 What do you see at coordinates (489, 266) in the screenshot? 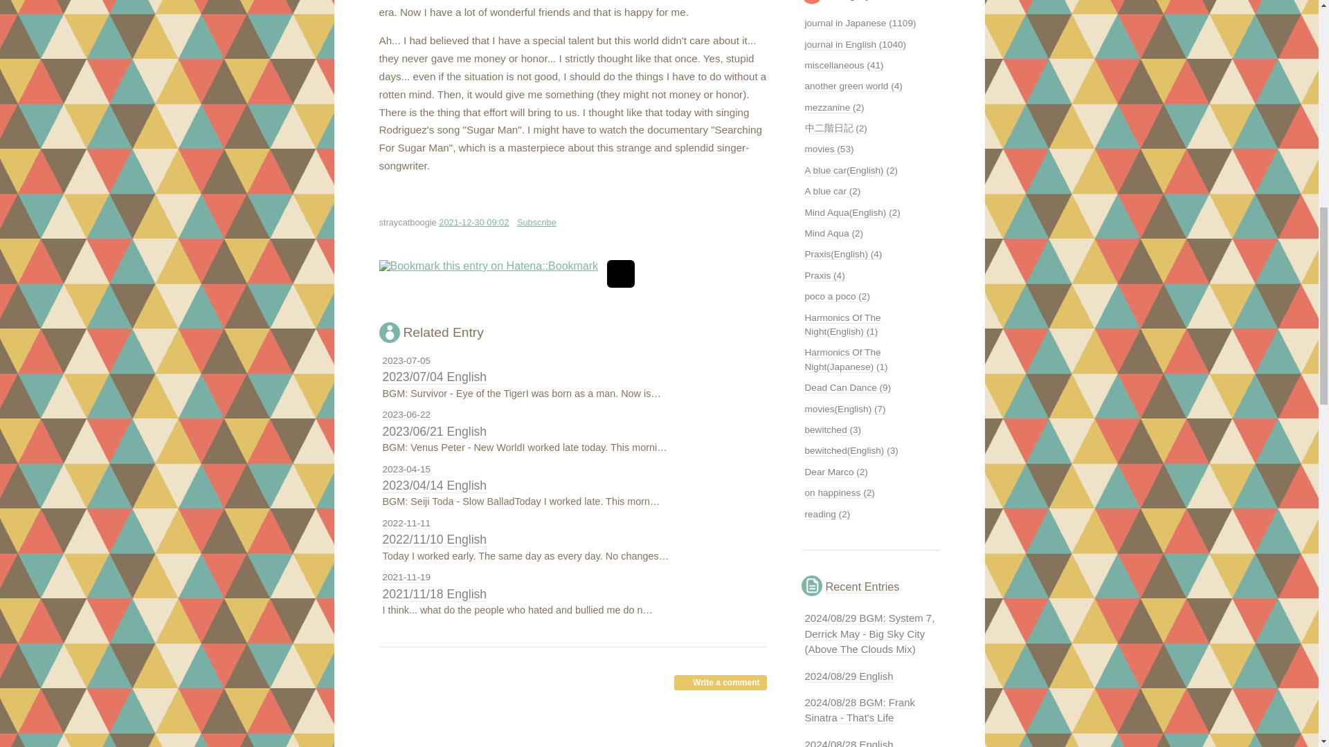
I see `Bookmark this entry on Hatena::Bookmark` at bounding box center [489, 266].